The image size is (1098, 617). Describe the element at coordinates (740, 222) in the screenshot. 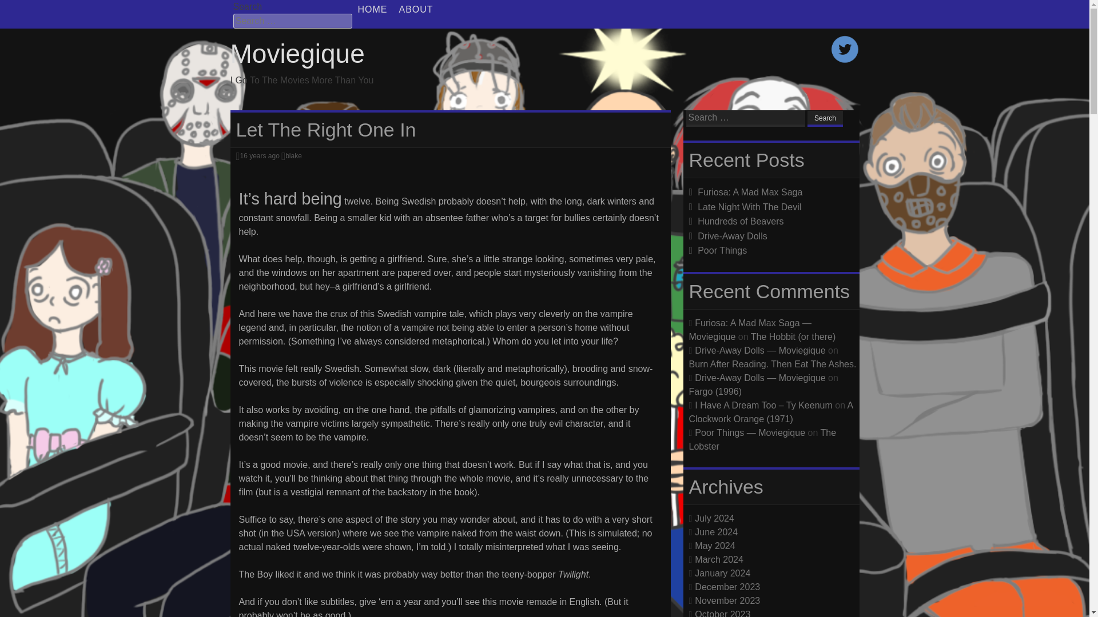

I see `Hundreds of Beavers` at that location.